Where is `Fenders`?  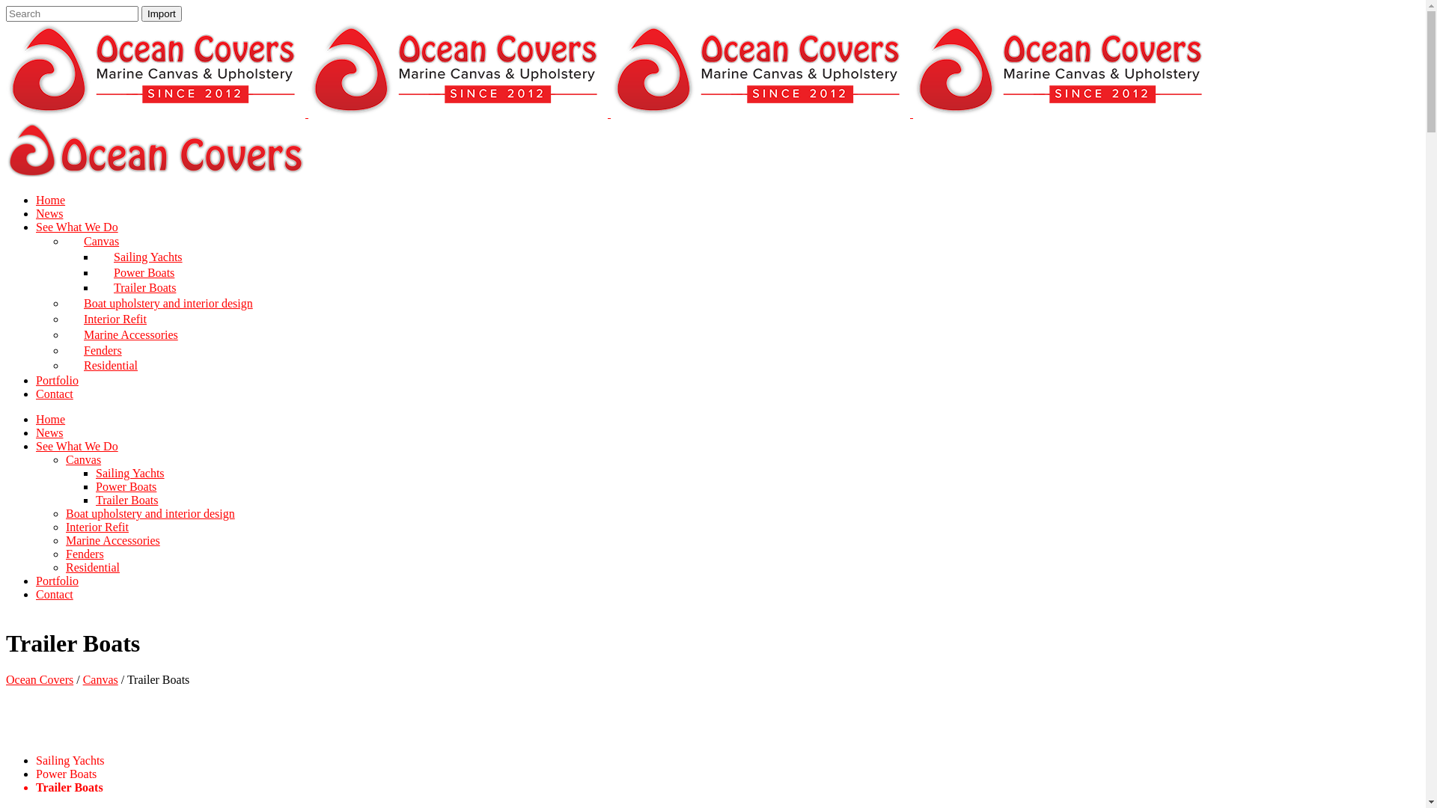
Fenders is located at coordinates (103, 350).